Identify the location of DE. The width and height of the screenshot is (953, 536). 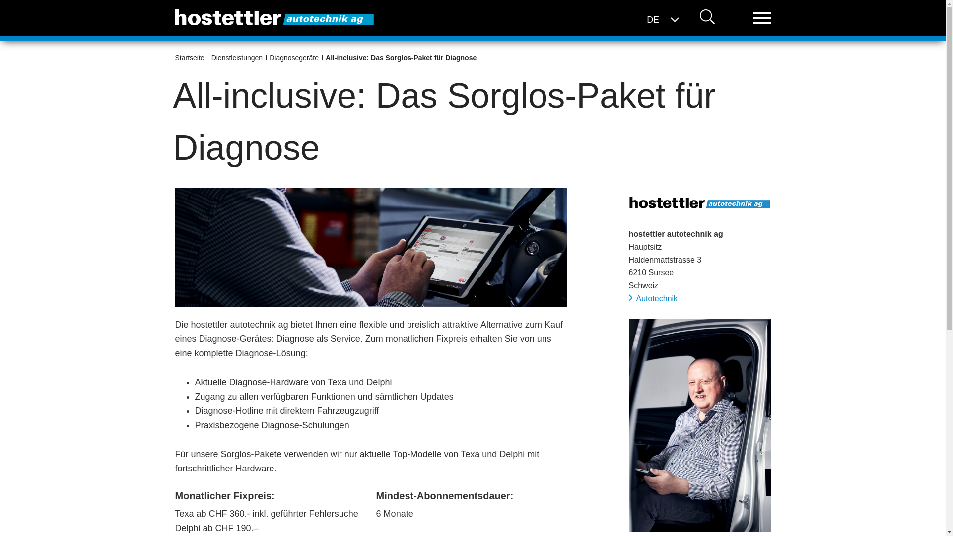
(653, 20).